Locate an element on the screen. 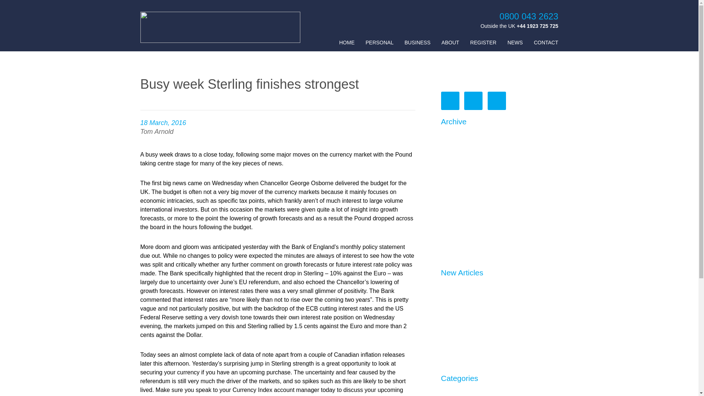 Image resolution: width=704 pixels, height=396 pixels. Share is located at coordinates (674, 8).